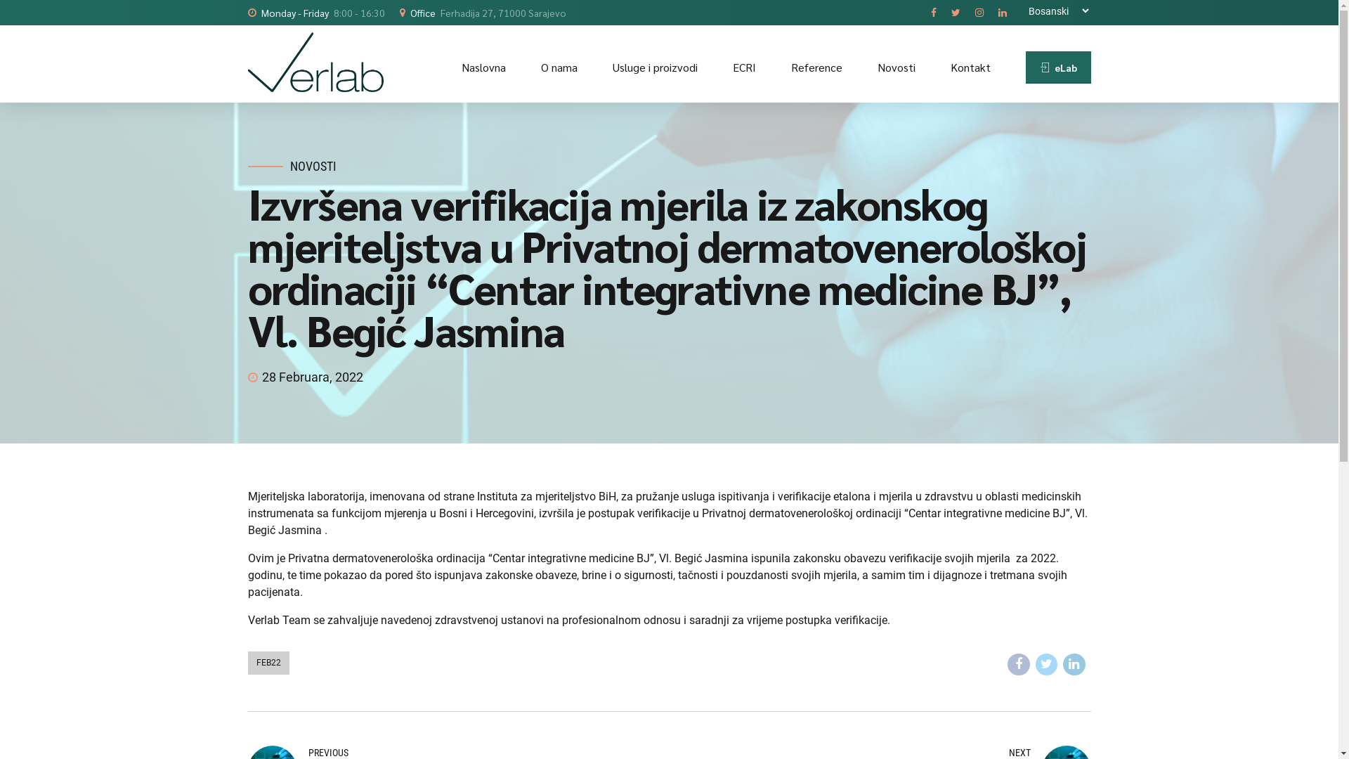 Image resolution: width=1349 pixels, height=759 pixels. Describe the element at coordinates (655, 67) in the screenshot. I see `Usluge i proizvodi` at that location.